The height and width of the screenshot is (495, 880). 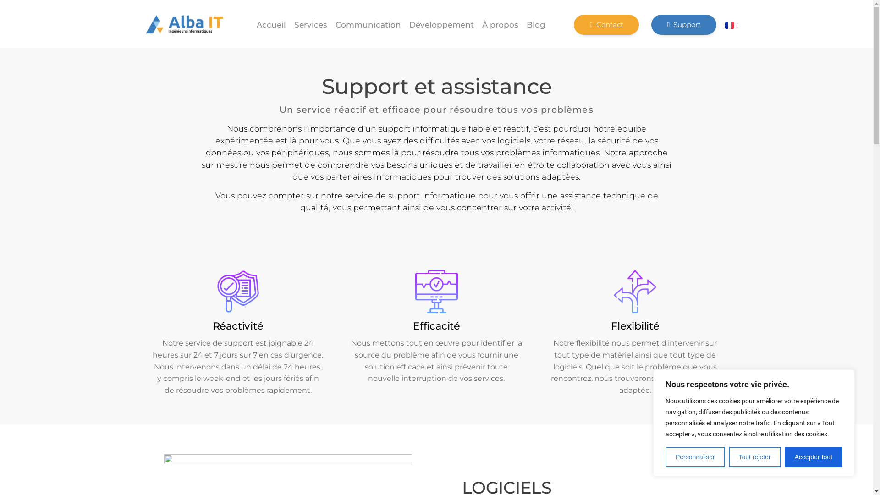 What do you see at coordinates (814, 457) in the screenshot?
I see `Accepter tout` at bounding box center [814, 457].